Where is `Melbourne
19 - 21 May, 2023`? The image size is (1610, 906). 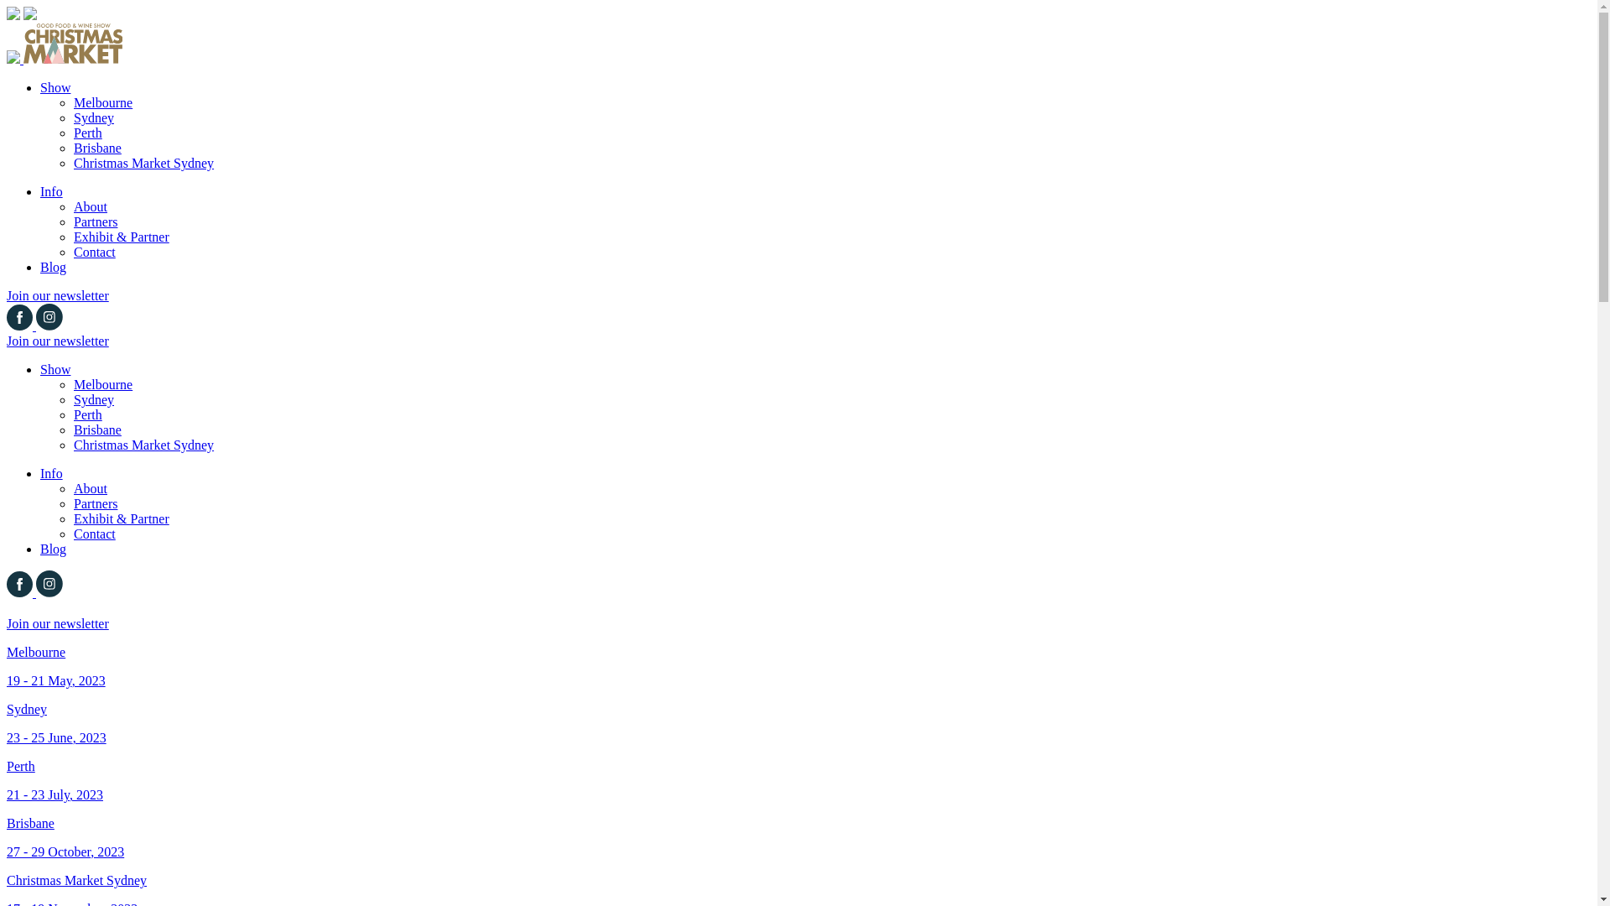 Melbourne
19 - 21 May, 2023 is located at coordinates (798, 667).